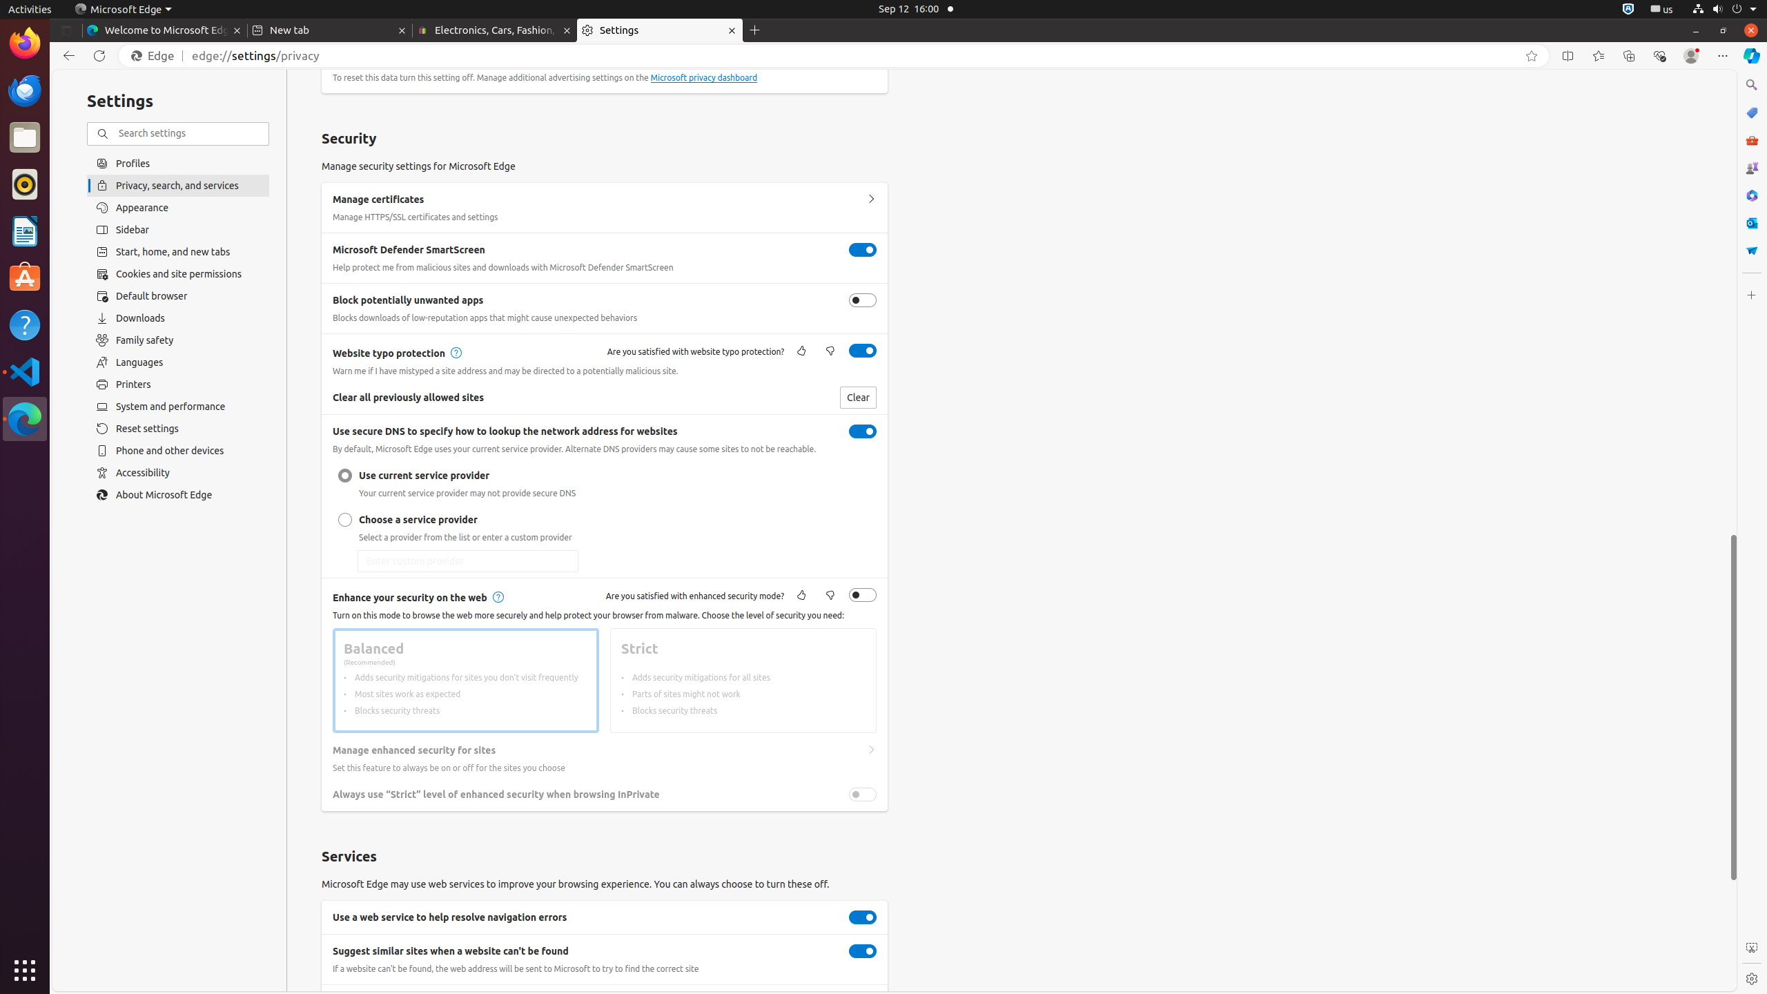 This screenshot has height=994, width=1767. I want to click on Start, home, and new tabs, so click(178, 252).